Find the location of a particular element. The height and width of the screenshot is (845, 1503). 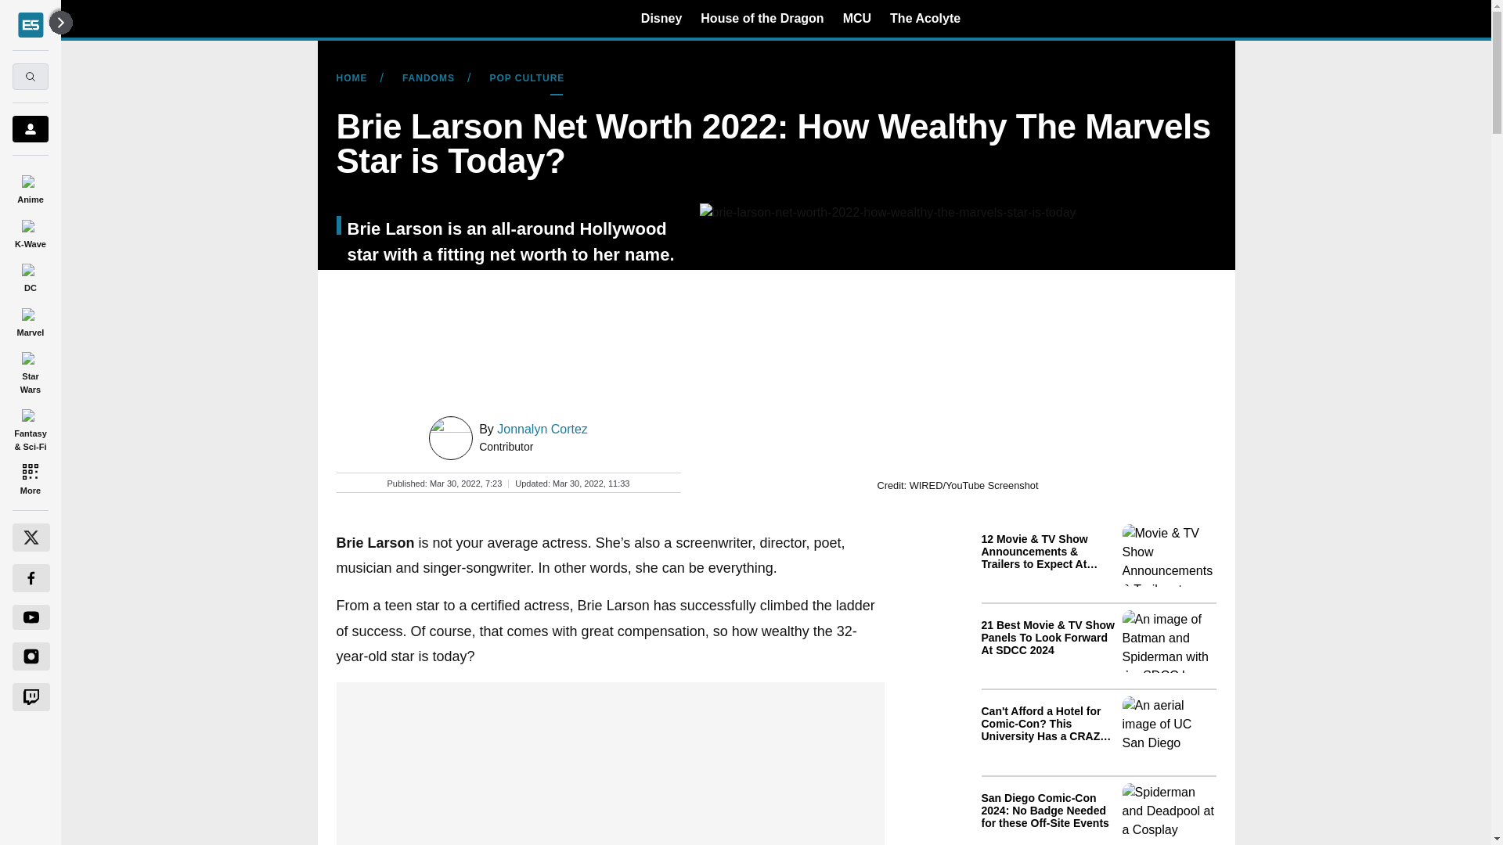

House of the Dragon is located at coordinates (762, 18).